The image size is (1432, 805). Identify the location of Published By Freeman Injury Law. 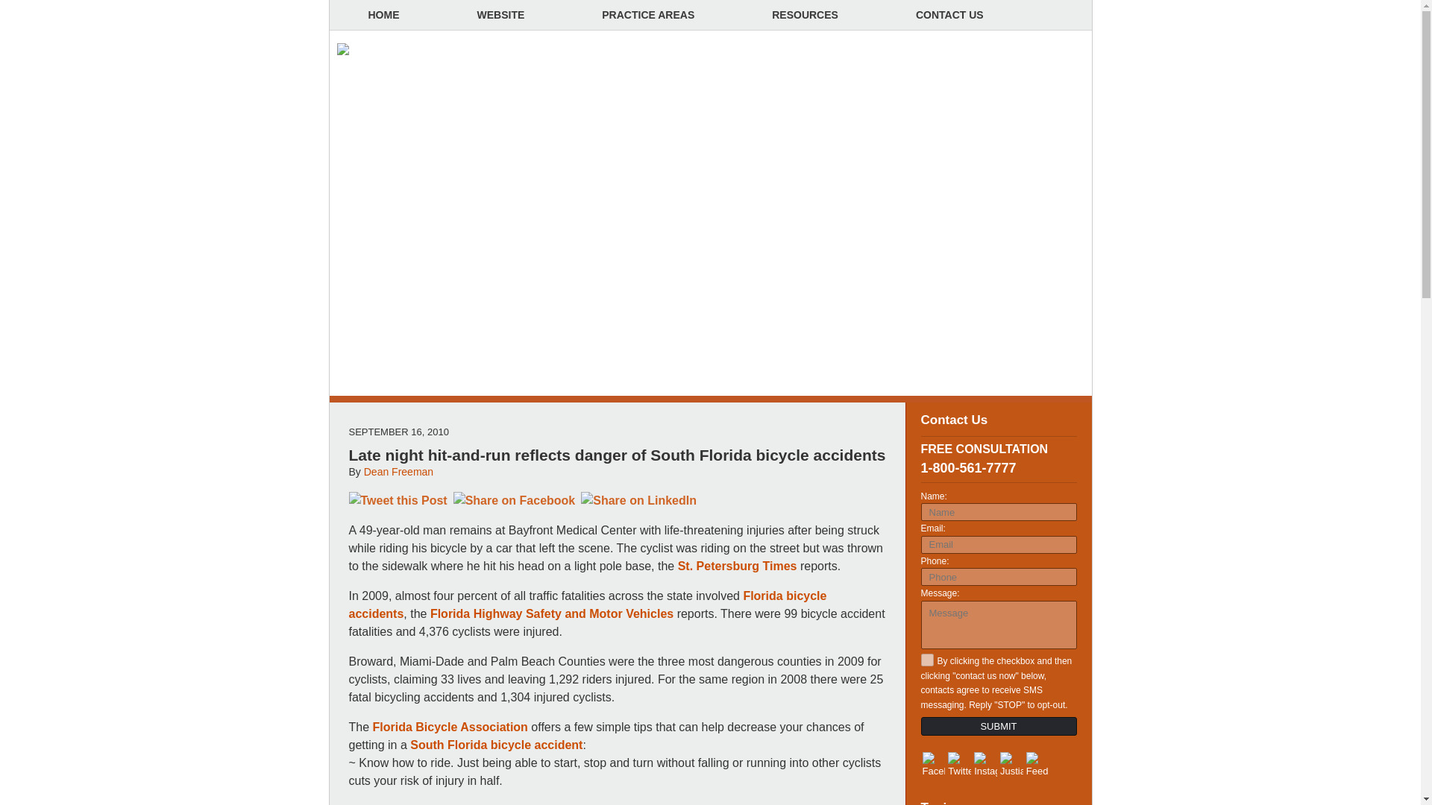
(965, 80).